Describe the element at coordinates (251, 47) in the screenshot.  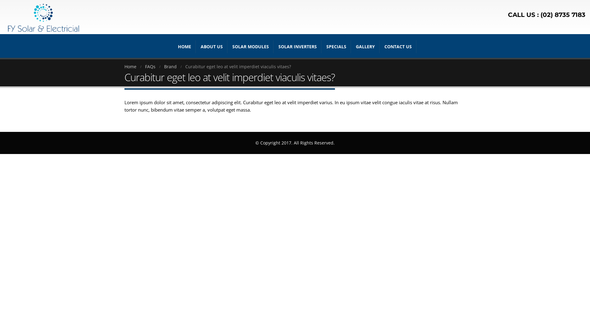
I see `SOLAR MODULES` at that location.